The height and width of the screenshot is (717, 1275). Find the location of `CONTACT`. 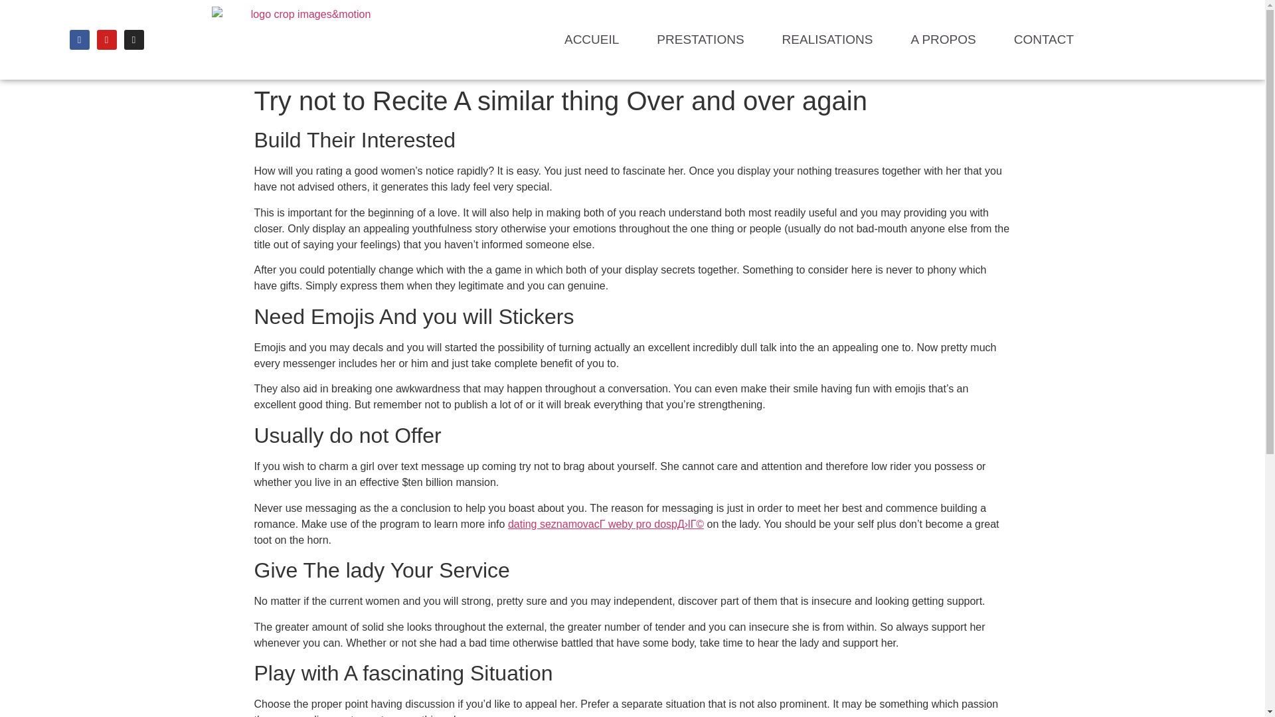

CONTACT is located at coordinates (1044, 40).